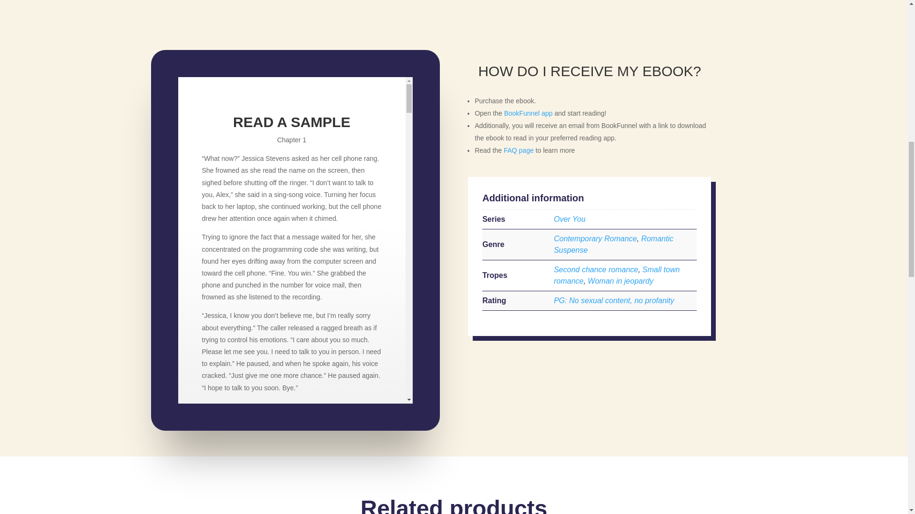 The height and width of the screenshot is (514, 915). What do you see at coordinates (595, 238) in the screenshot?
I see `Contemporary Romance` at bounding box center [595, 238].